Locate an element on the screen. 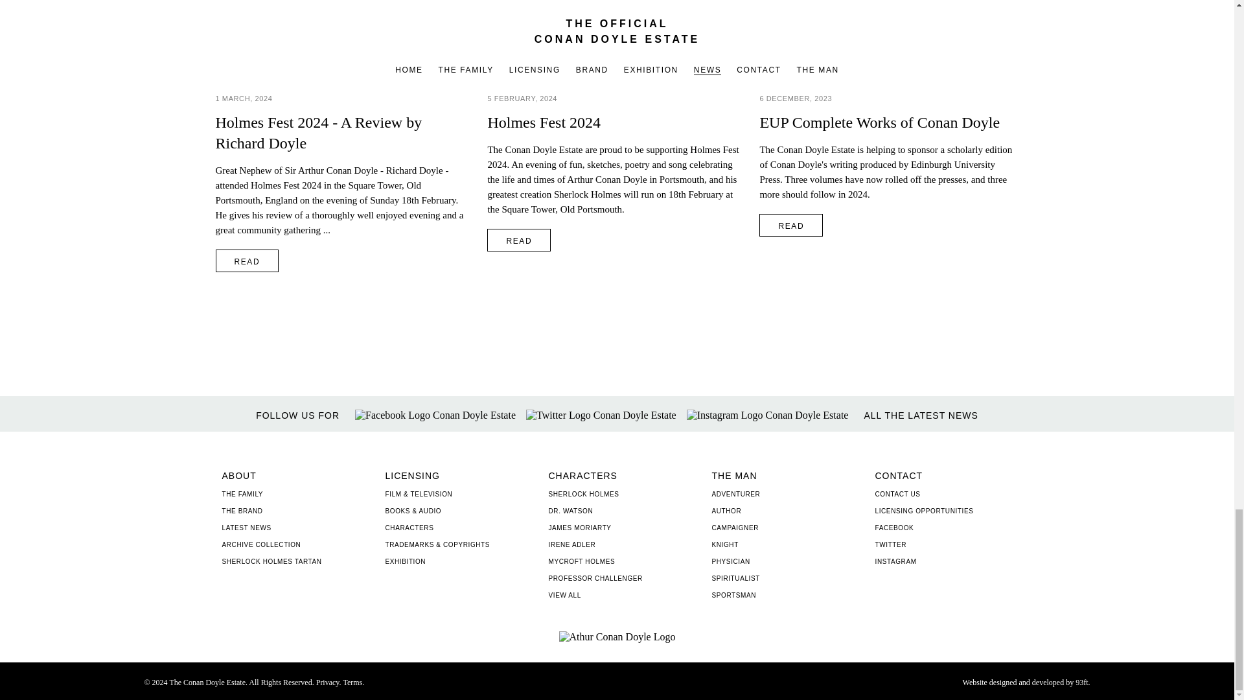 This screenshot has height=700, width=1244. EUP Complete Works of Conan Doyle is located at coordinates (889, 122).